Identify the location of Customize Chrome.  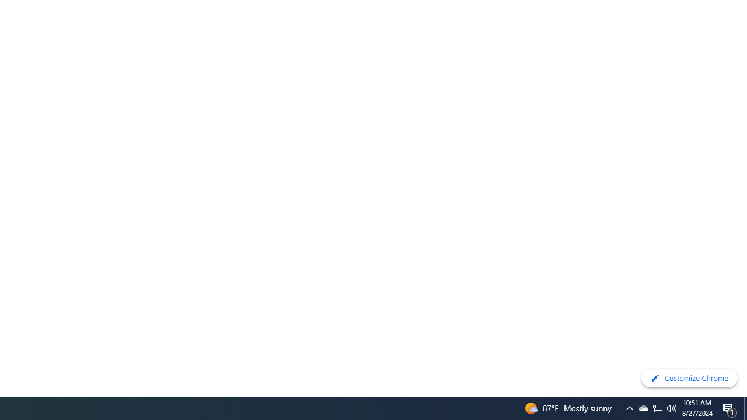
(689, 378).